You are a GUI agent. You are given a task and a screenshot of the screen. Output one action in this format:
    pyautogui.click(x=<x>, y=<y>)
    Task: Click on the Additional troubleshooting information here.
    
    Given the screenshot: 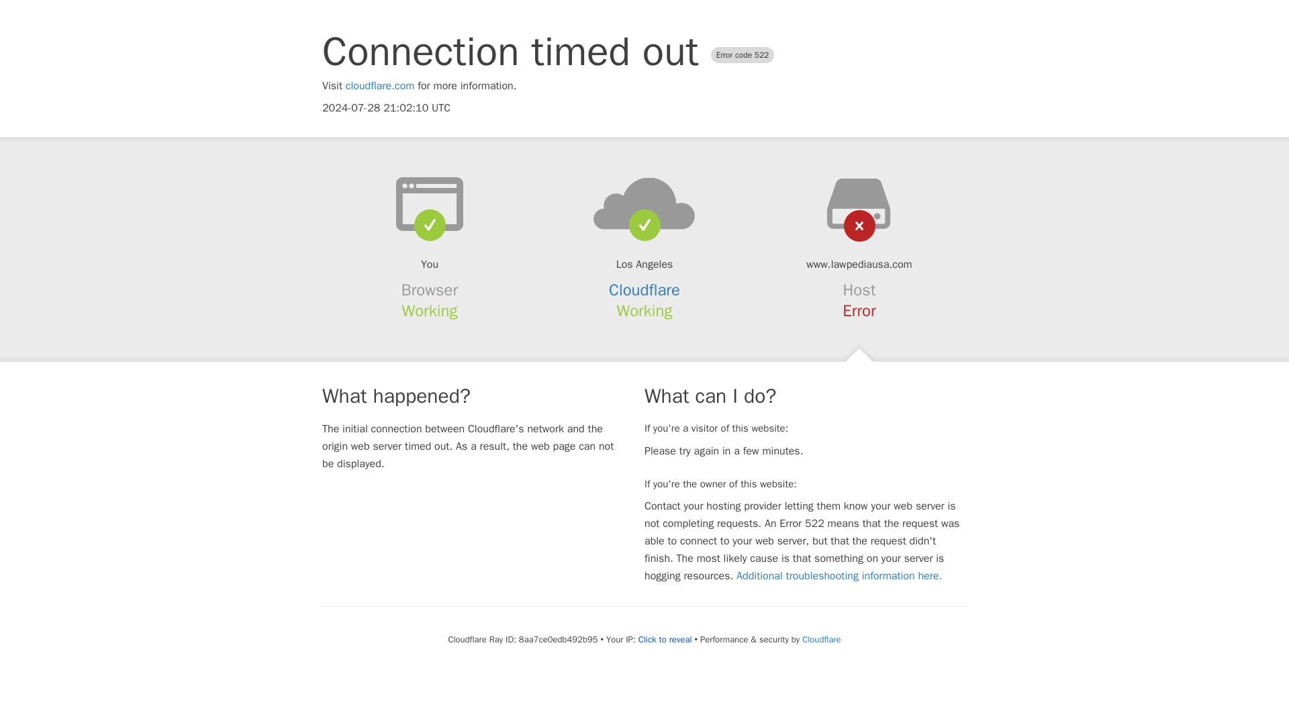 What is the action you would take?
    pyautogui.click(x=839, y=576)
    